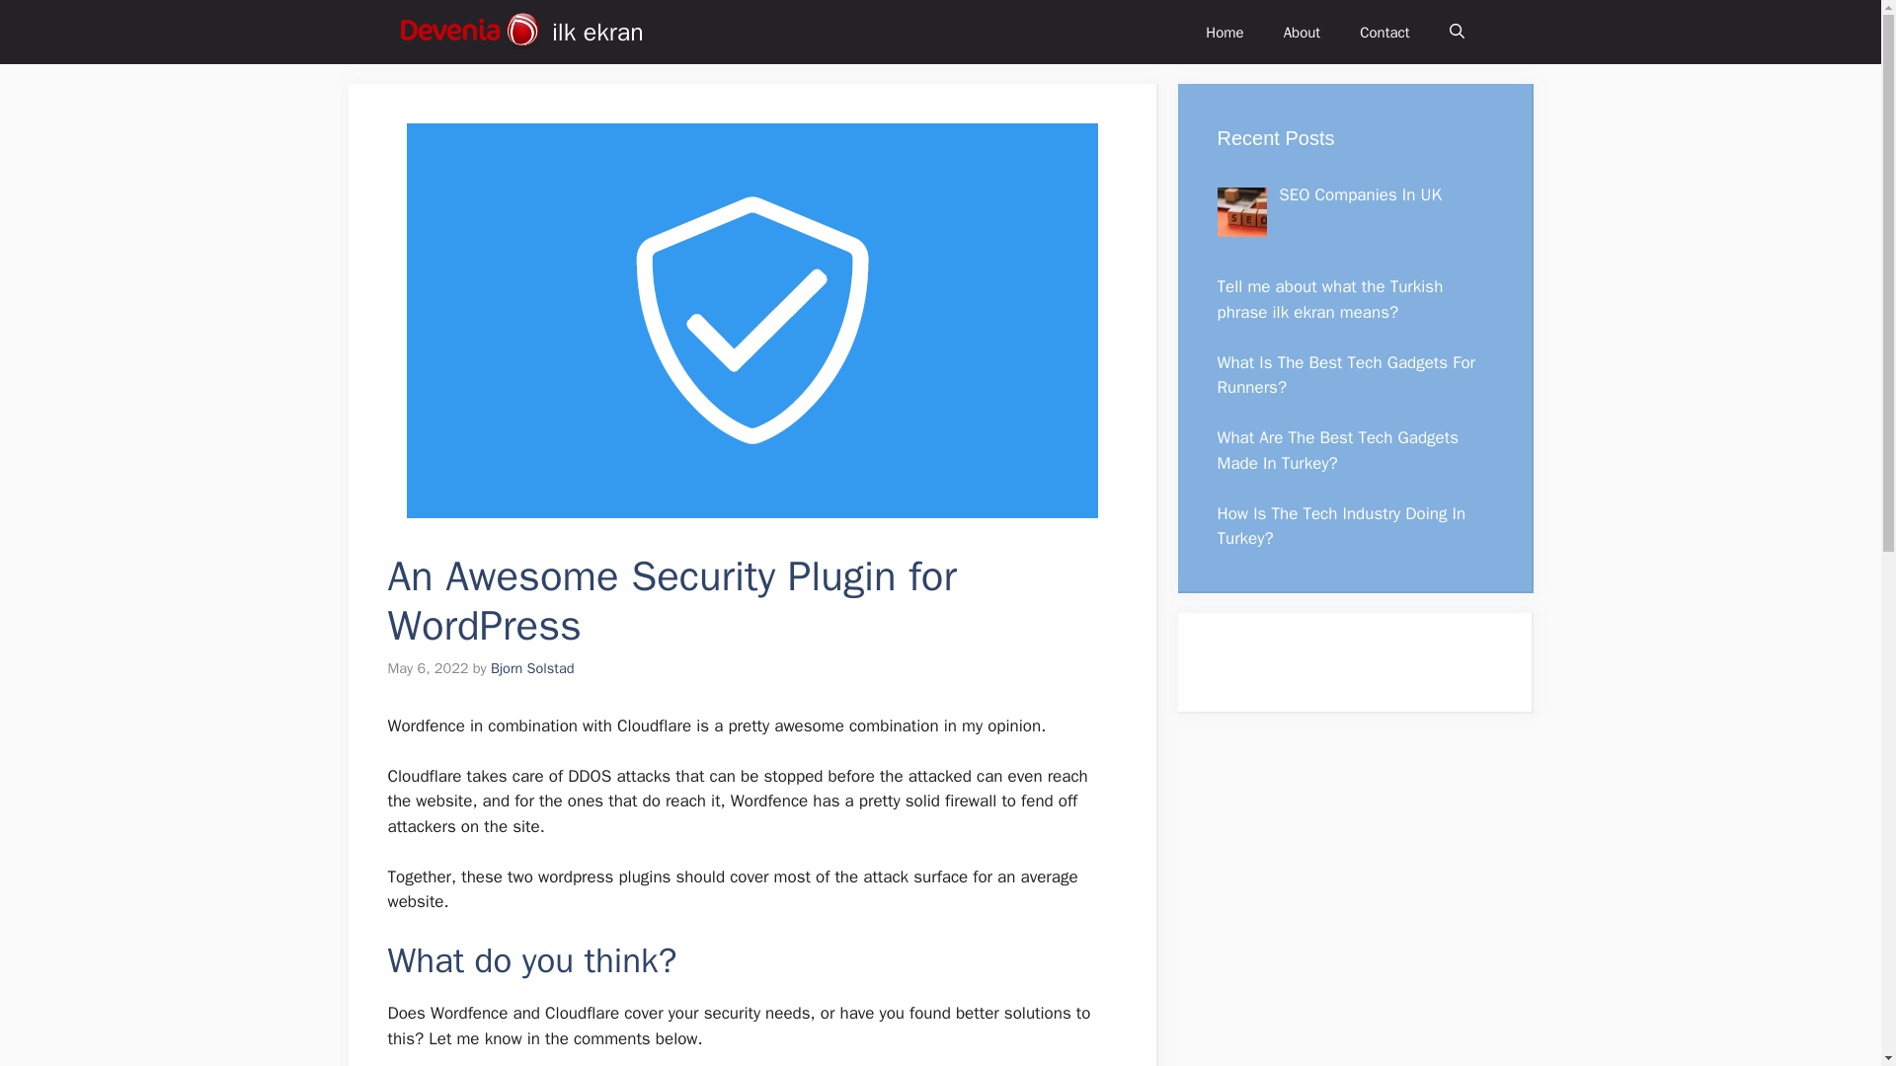 This screenshot has height=1066, width=1896. I want to click on ilk ekran, so click(468, 32).